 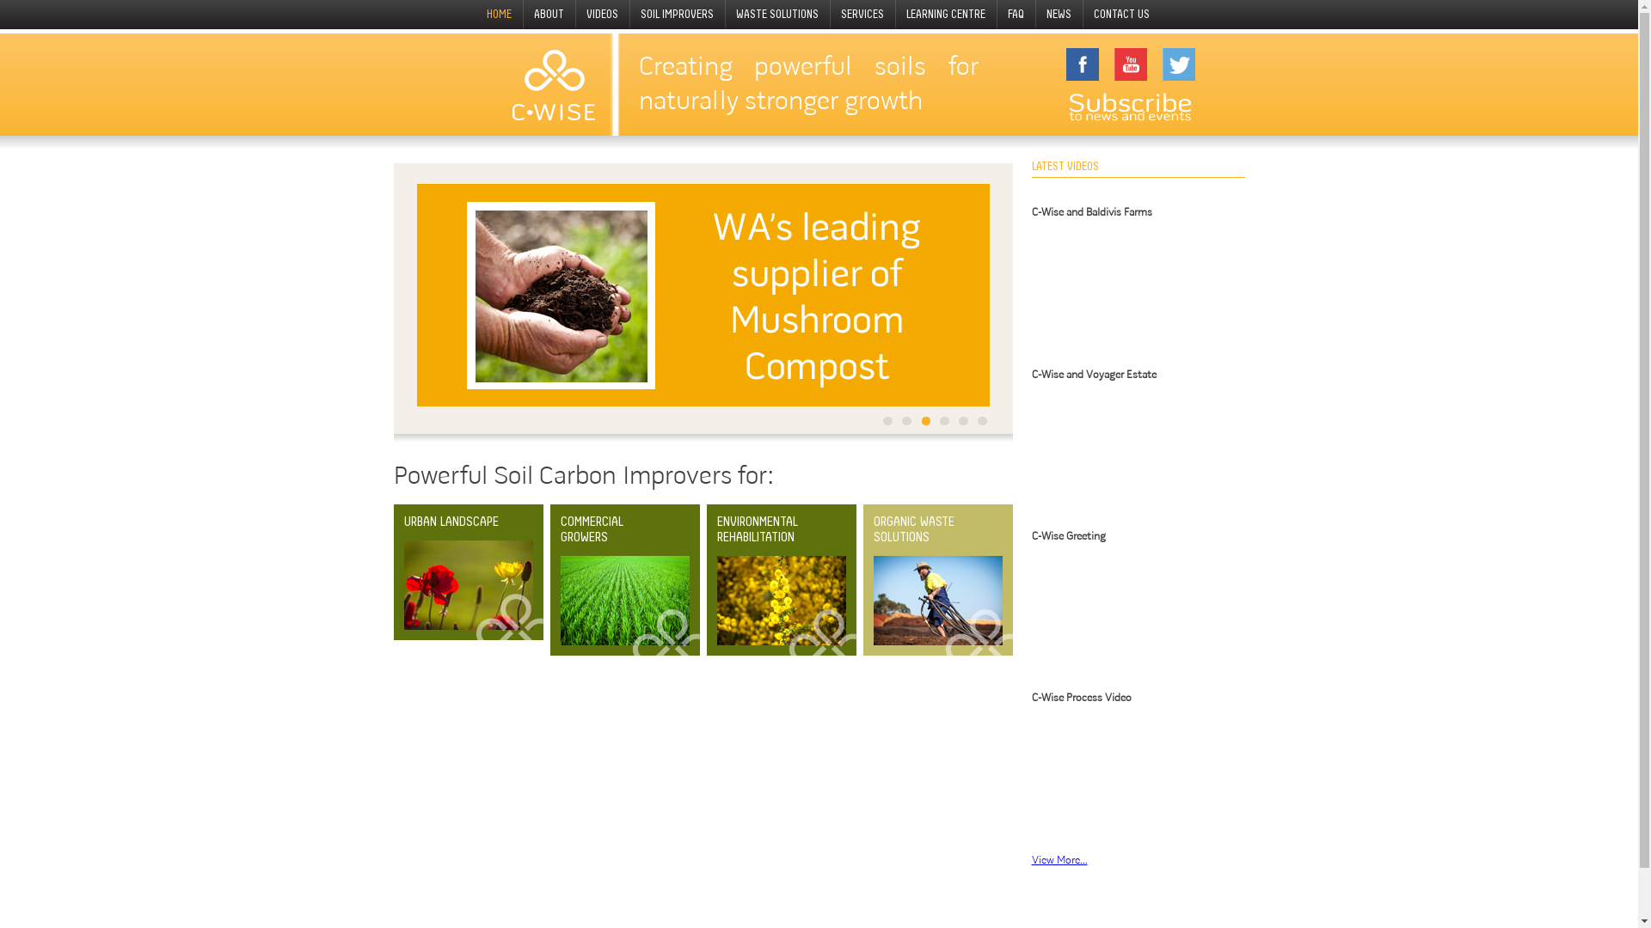 What do you see at coordinates (863, 15) in the screenshot?
I see `SERVICES` at bounding box center [863, 15].